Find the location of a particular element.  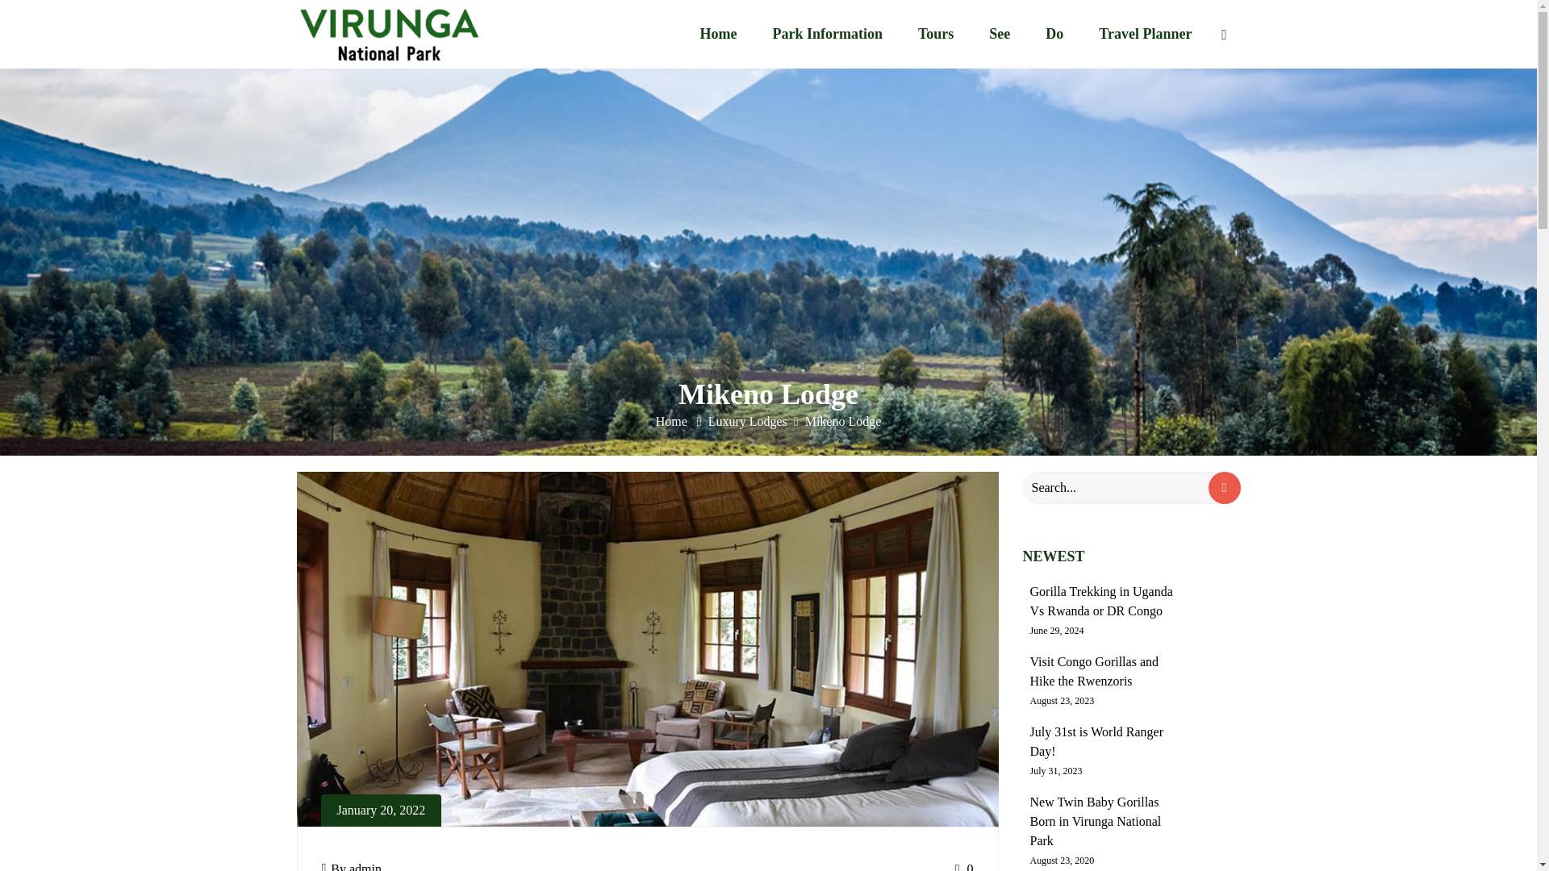

Park Information is located at coordinates (826, 34).